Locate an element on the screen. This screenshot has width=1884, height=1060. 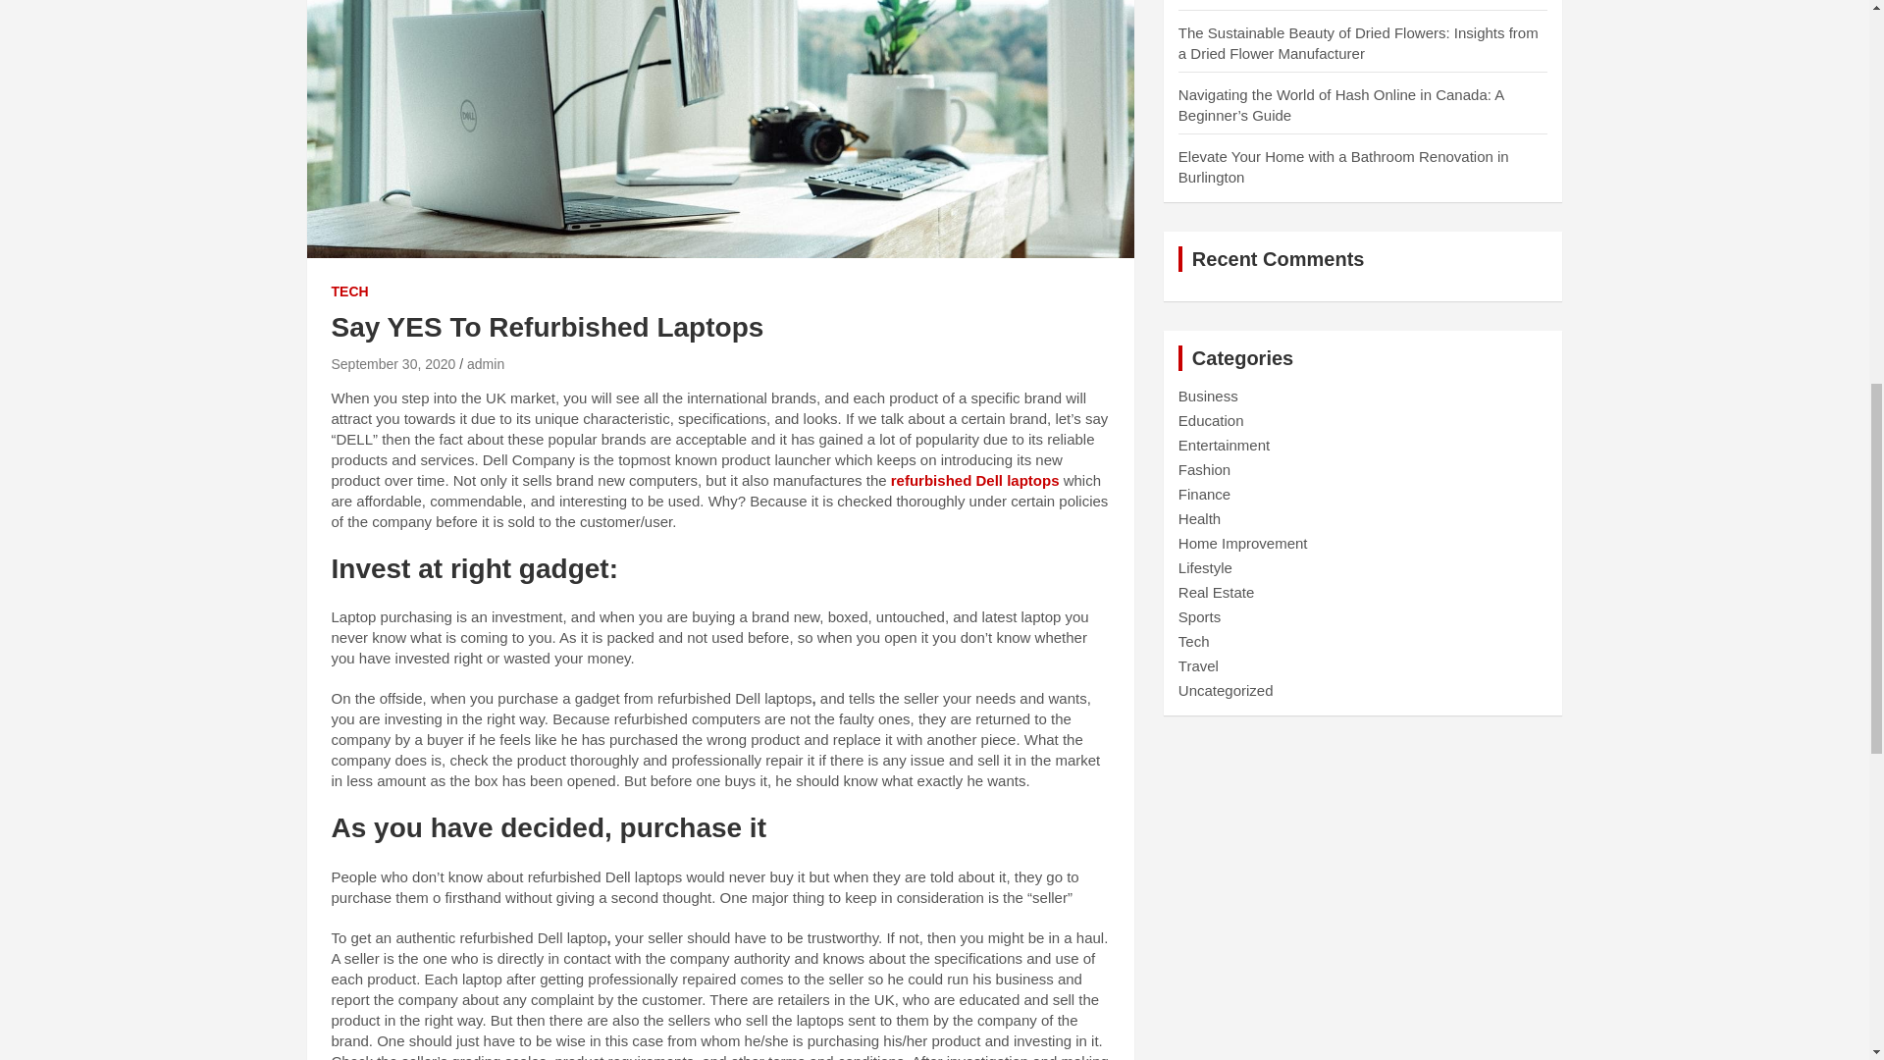
Finance is located at coordinates (1204, 493).